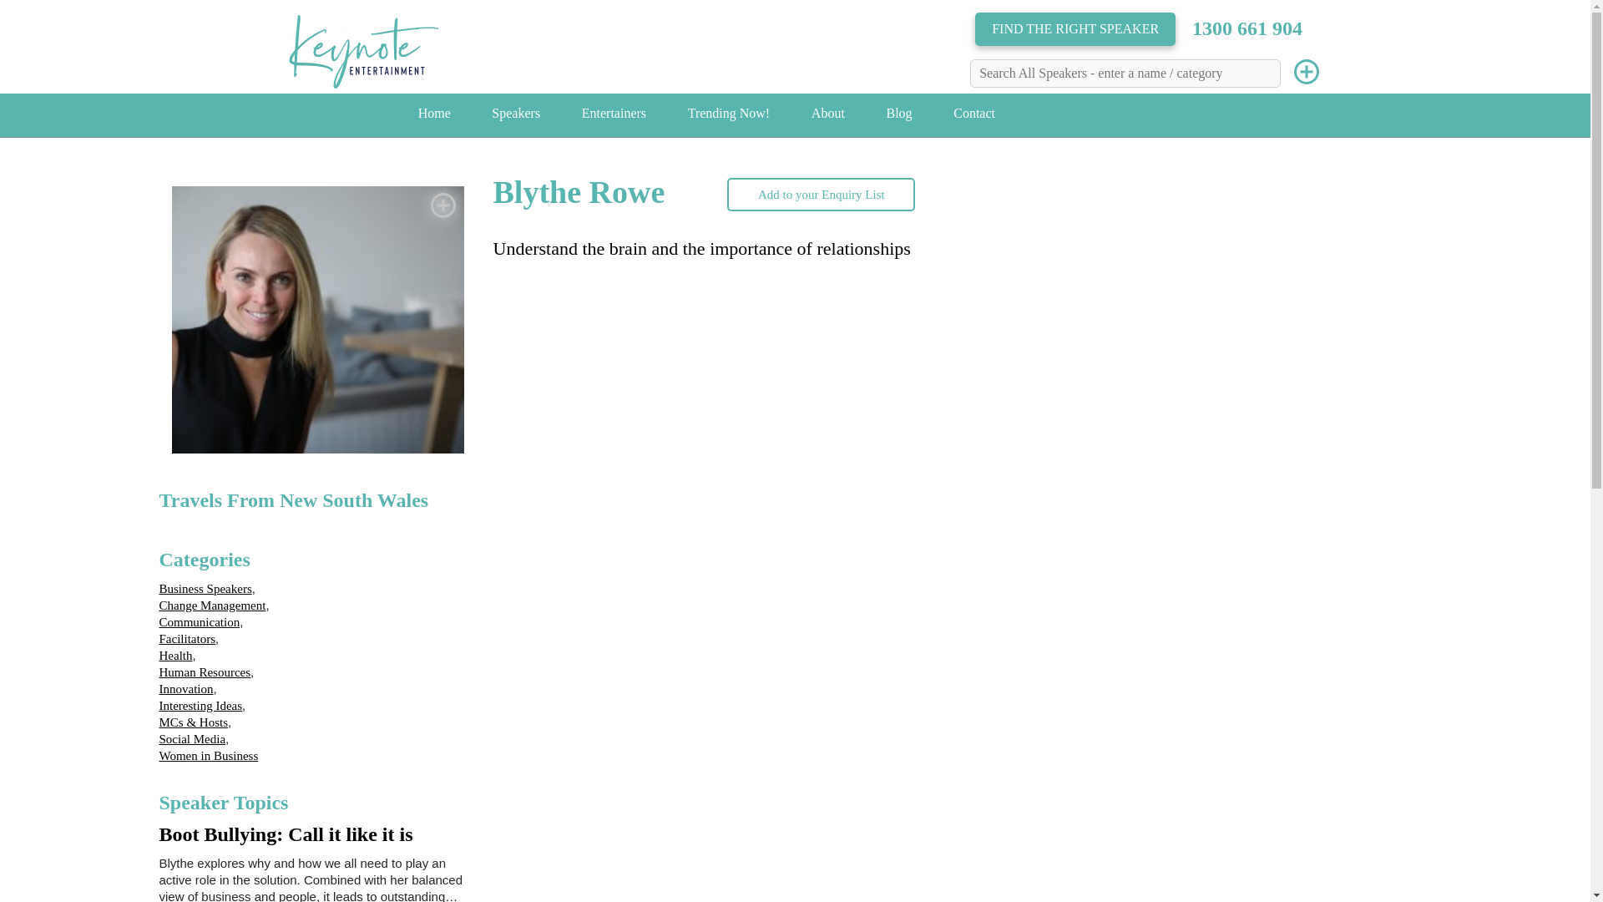 The width and height of the screenshot is (1603, 902). Describe the element at coordinates (192, 738) in the screenshot. I see `Social Media` at that location.